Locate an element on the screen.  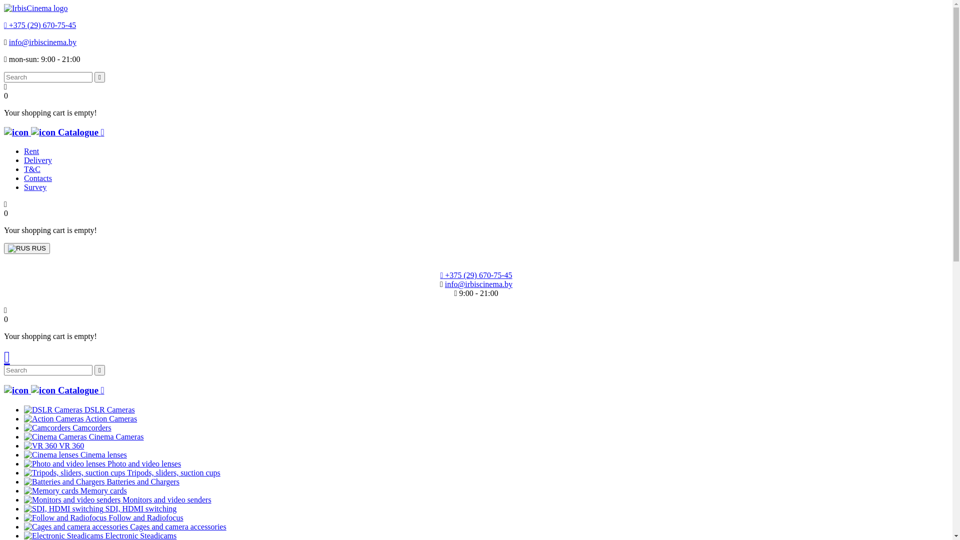
Cinema Cameras is located at coordinates (84, 437).